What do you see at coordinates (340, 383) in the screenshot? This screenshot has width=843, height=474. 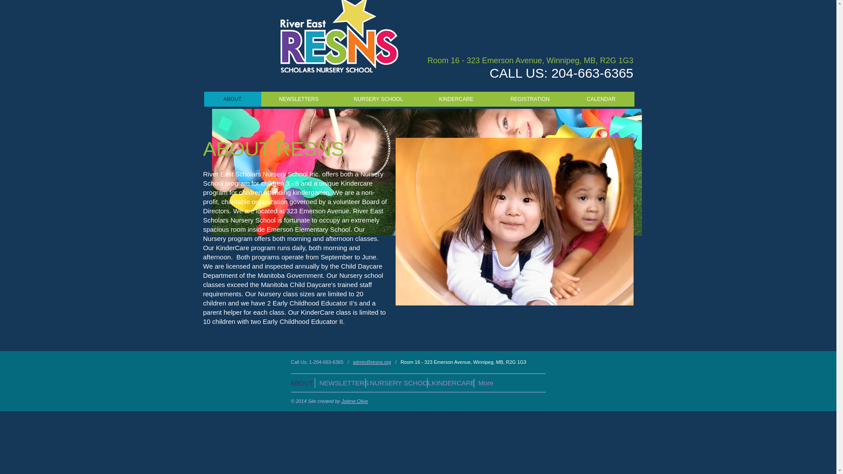 I see `NEWSLETTERS` at bounding box center [340, 383].